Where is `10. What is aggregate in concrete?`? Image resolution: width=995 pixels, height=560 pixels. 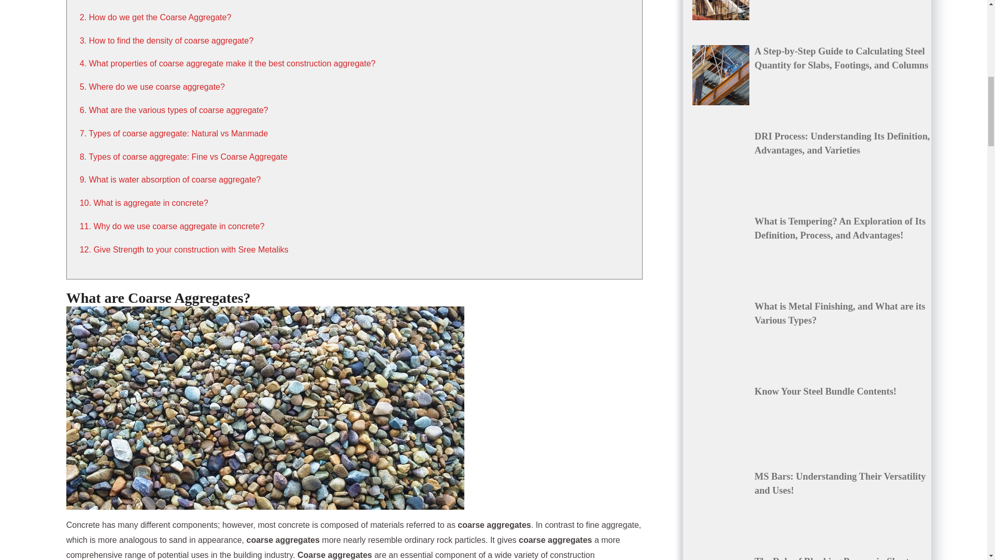
10. What is aggregate in concrete? is located at coordinates (144, 203).